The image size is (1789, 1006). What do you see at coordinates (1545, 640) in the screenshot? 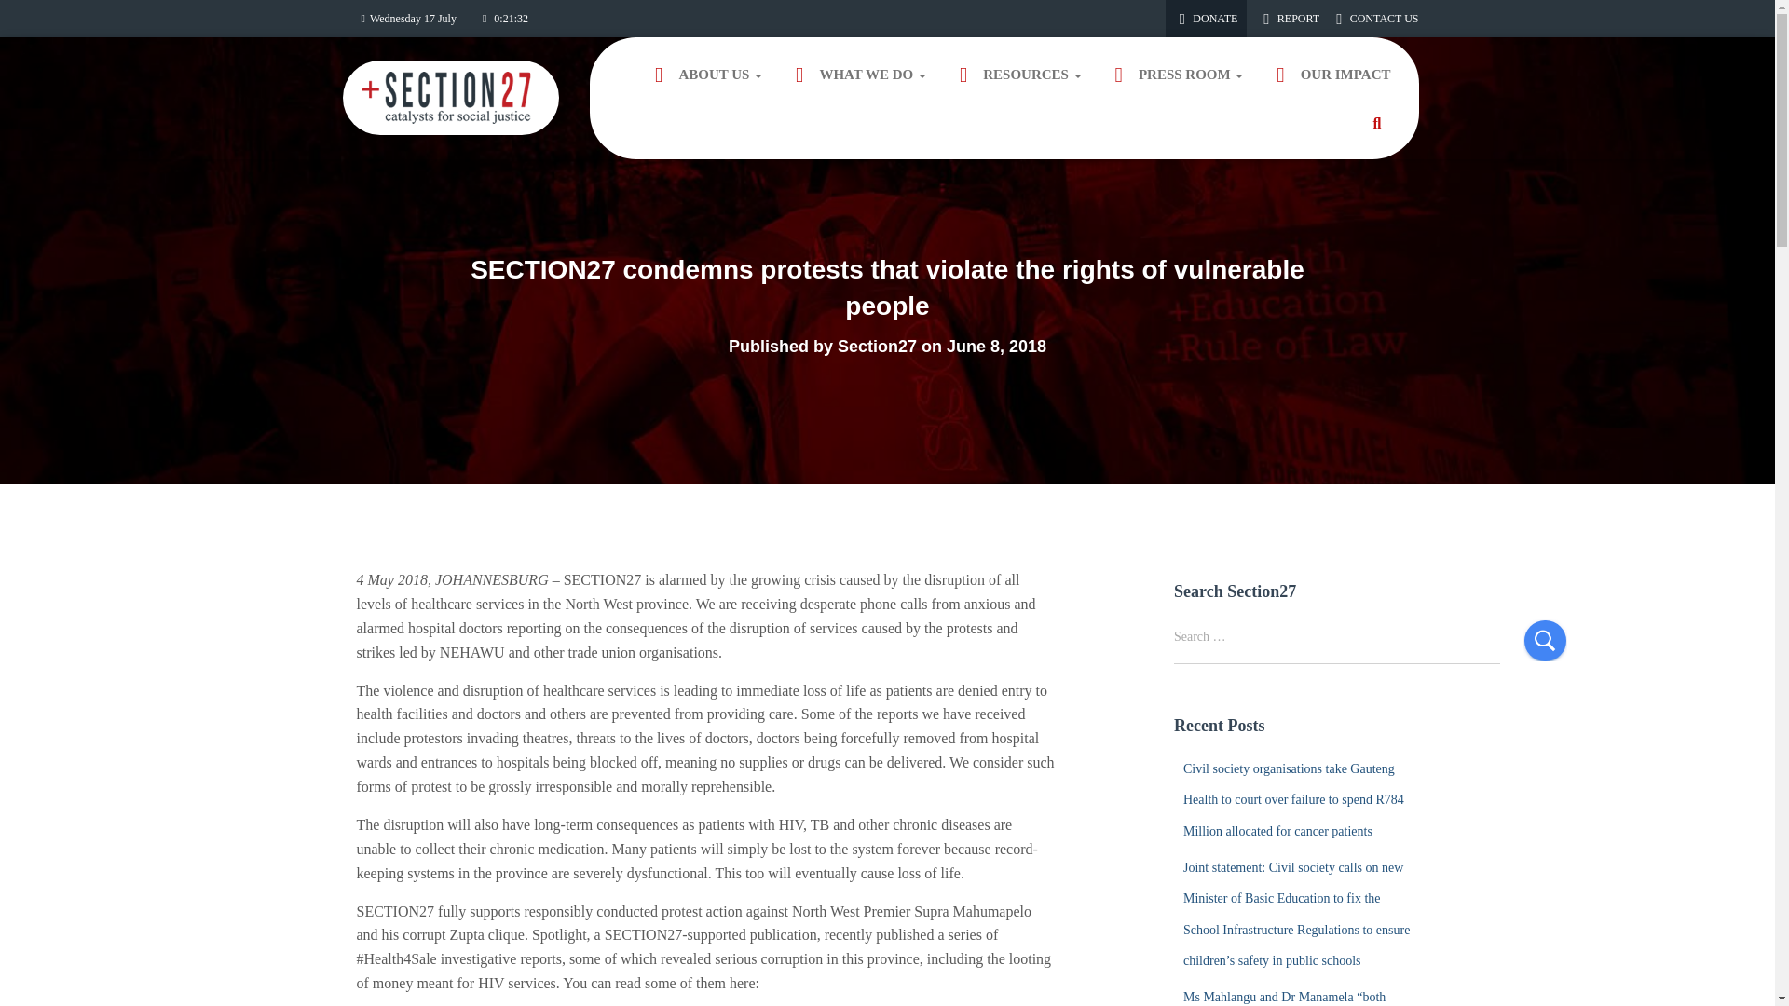
I see `Search` at bounding box center [1545, 640].